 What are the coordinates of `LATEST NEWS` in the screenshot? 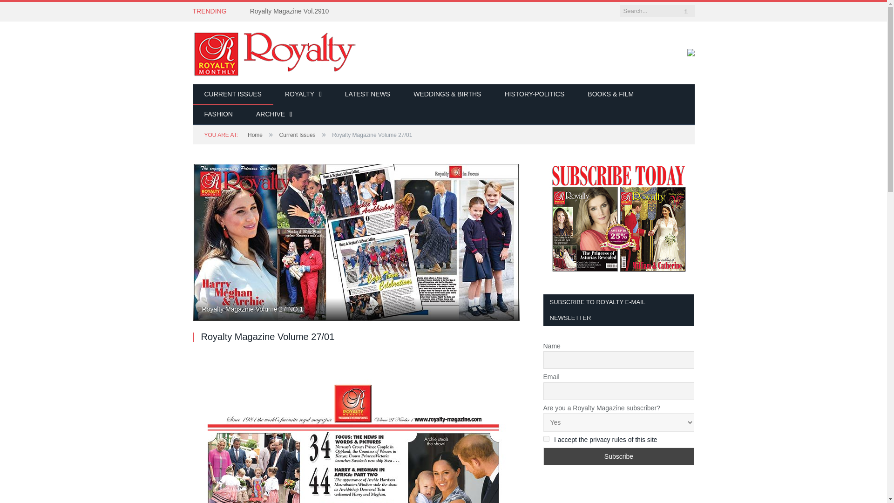 It's located at (368, 95).